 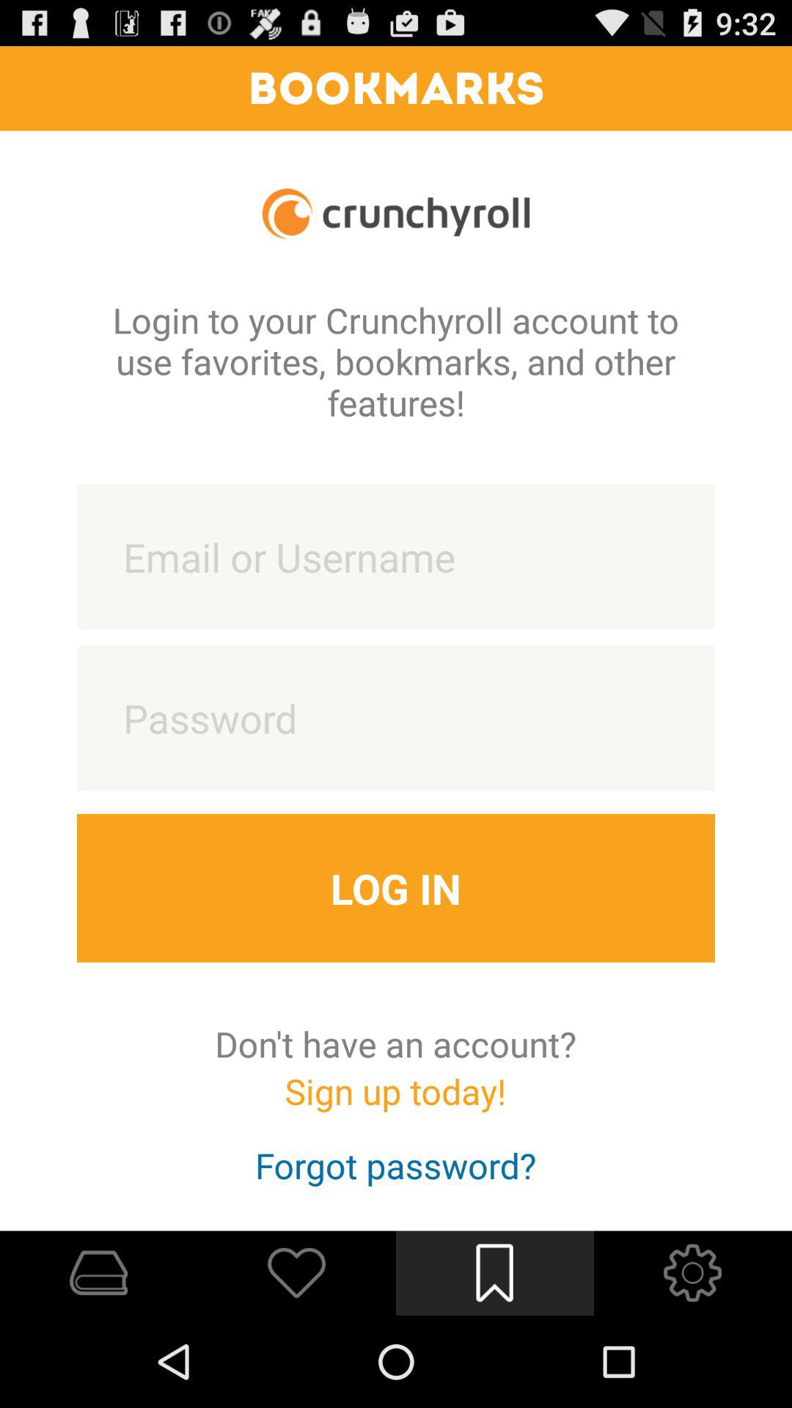 I want to click on login username or password, so click(x=396, y=557).